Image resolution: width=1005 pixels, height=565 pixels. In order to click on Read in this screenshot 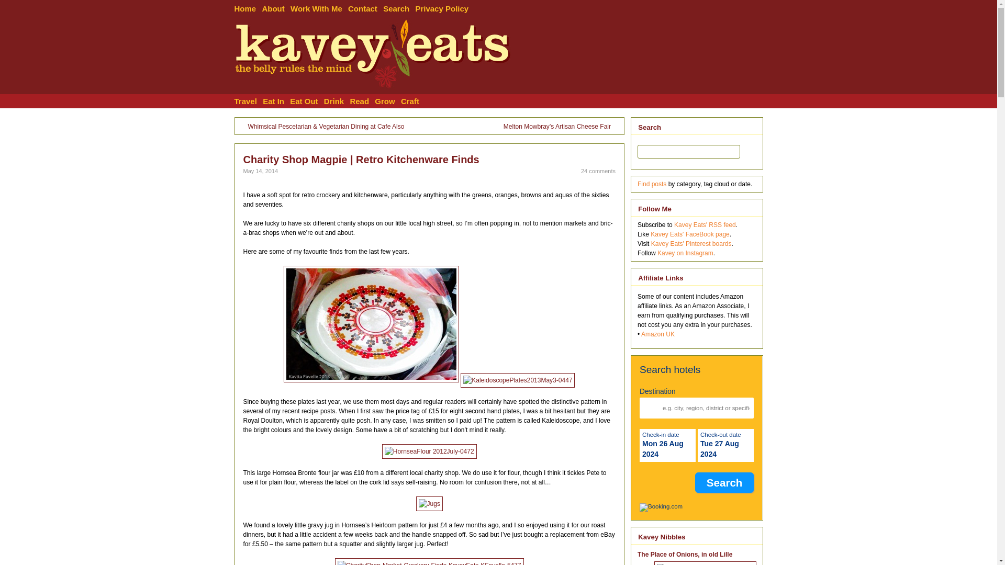, I will do `click(362, 101)`.